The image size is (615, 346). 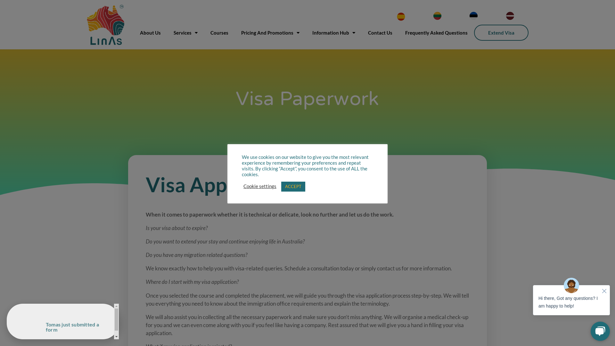 What do you see at coordinates (380, 33) in the screenshot?
I see `Contact Us` at bounding box center [380, 33].